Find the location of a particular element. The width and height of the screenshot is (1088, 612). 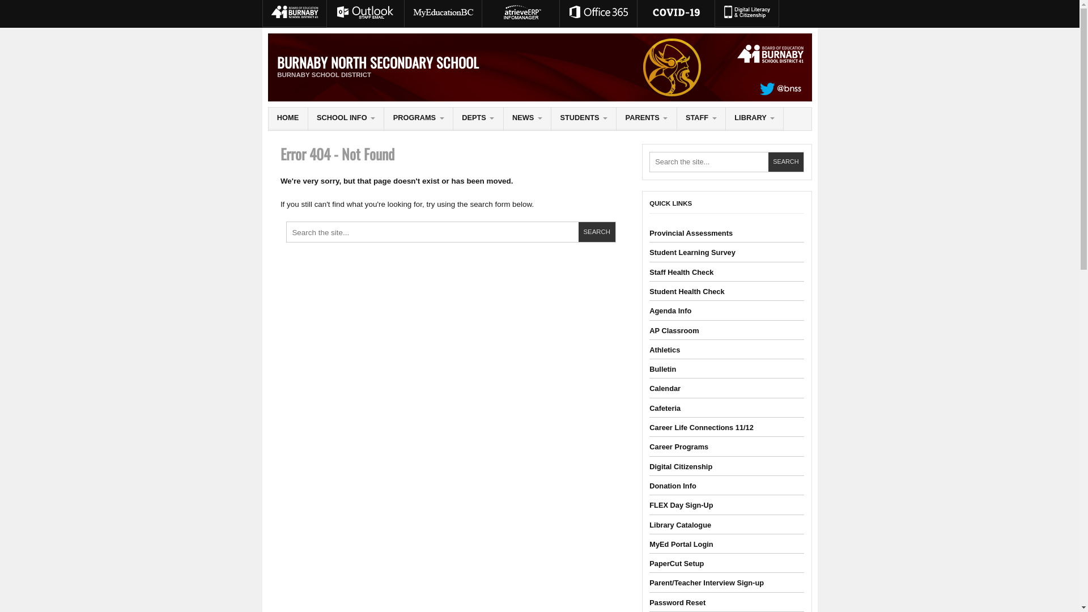

AP Classroom is located at coordinates (674, 331).